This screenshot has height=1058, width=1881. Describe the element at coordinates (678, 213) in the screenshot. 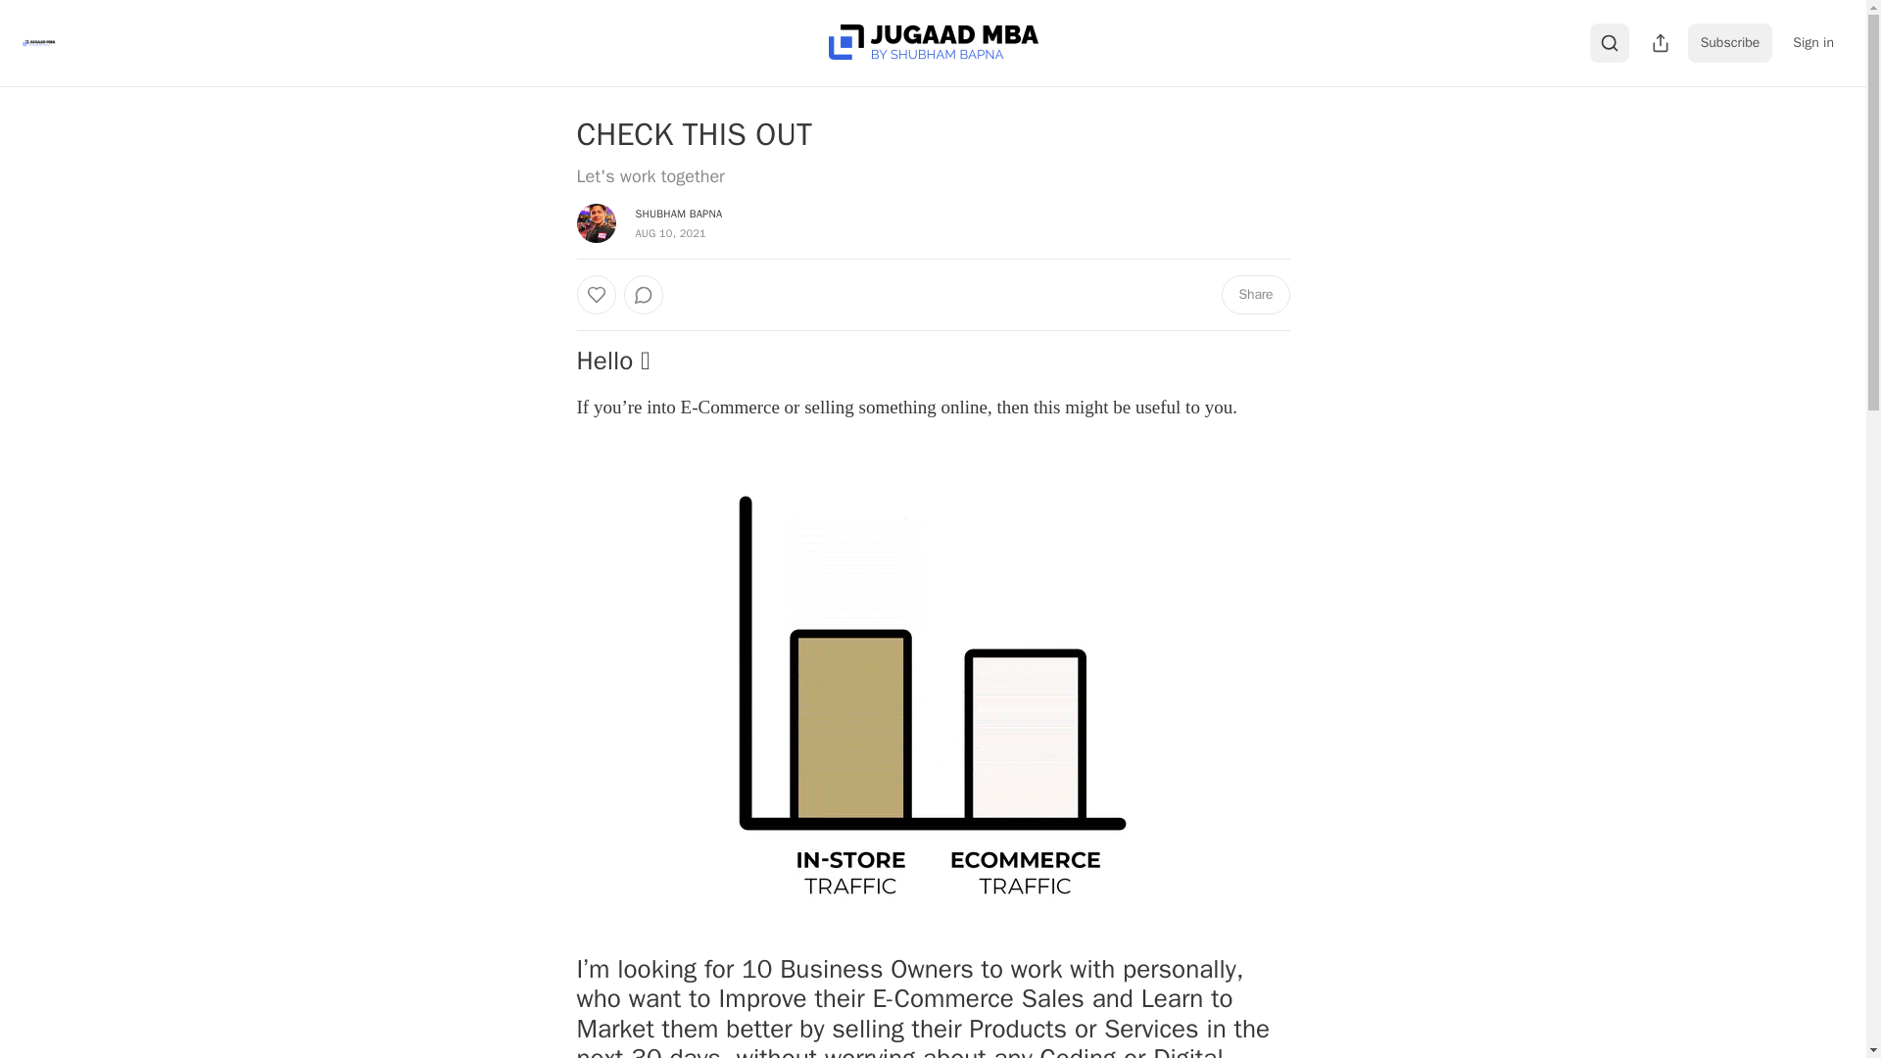

I see `SHUBHAM BAPNA` at that location.